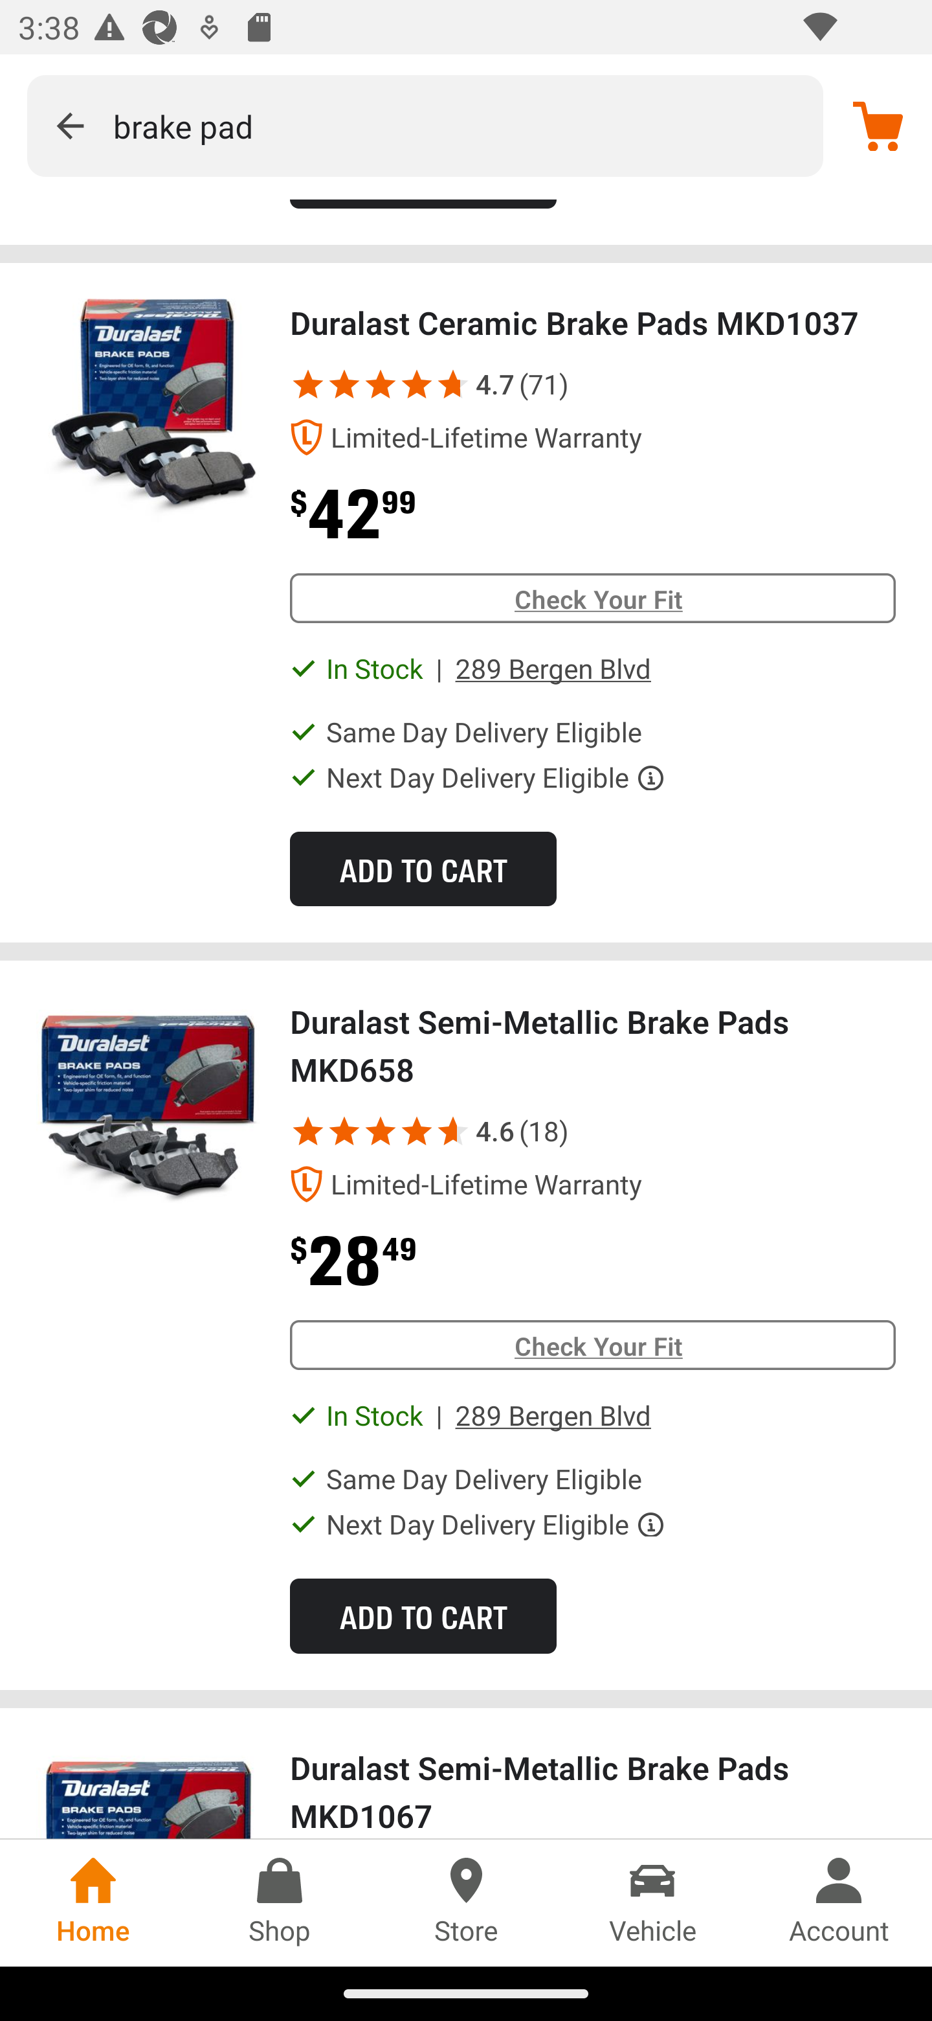 Image resolution: width=932 pixels, height=2021 pixels. Describe the element at coordinates (448, 383) in the screenshot. I see `` at that location.